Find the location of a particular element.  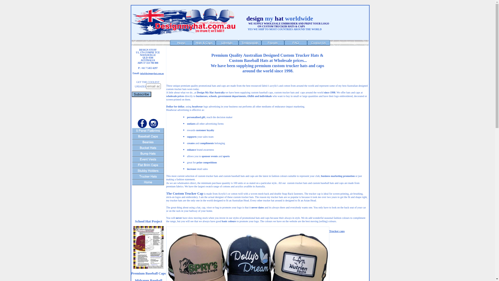

The Custom Trucker Cap is located at coordinates (185, 194).